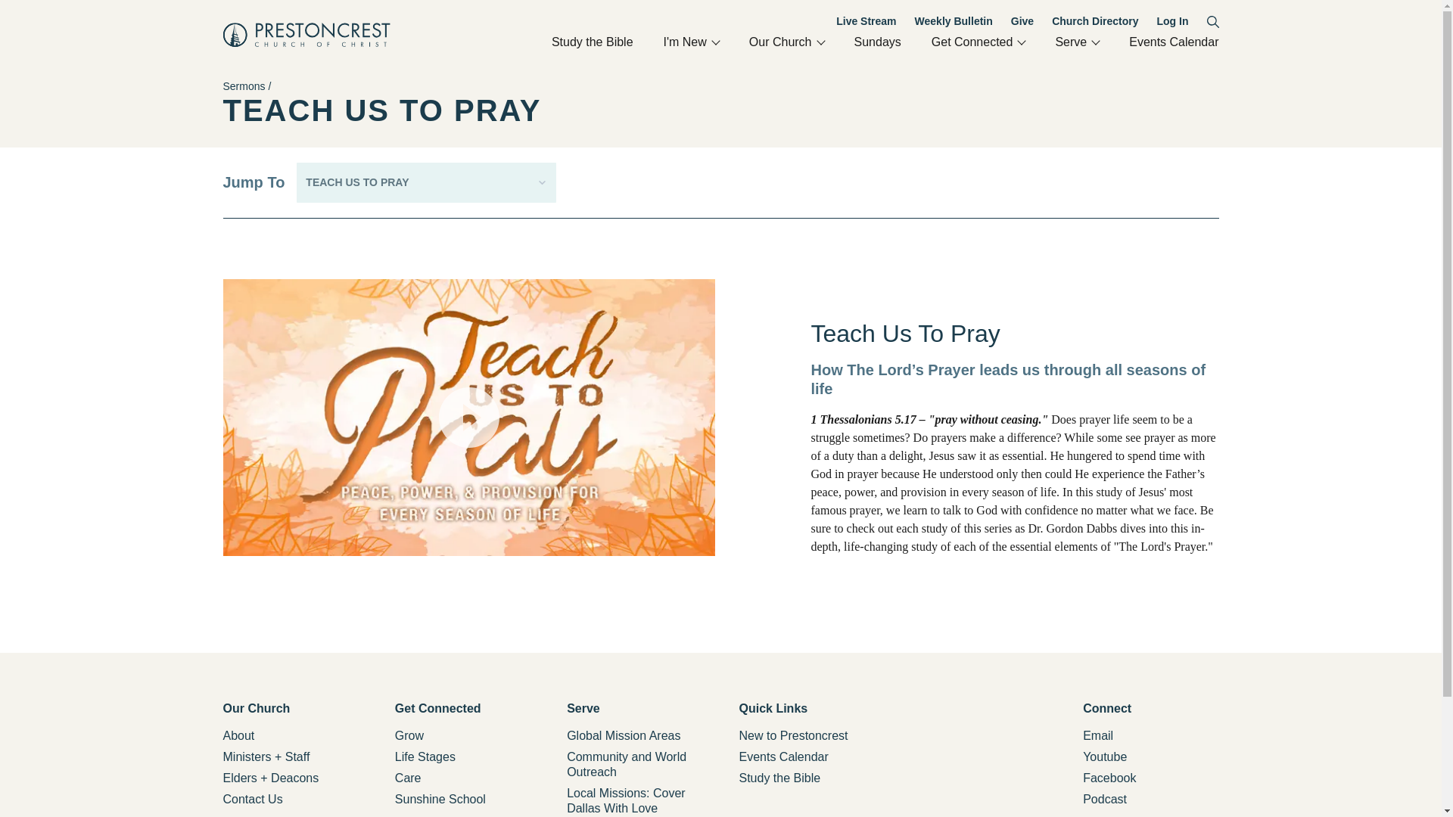  Describe the element at coordinates (786, 42) in the screenshot. I see `show Get Connected submenu` at that location.